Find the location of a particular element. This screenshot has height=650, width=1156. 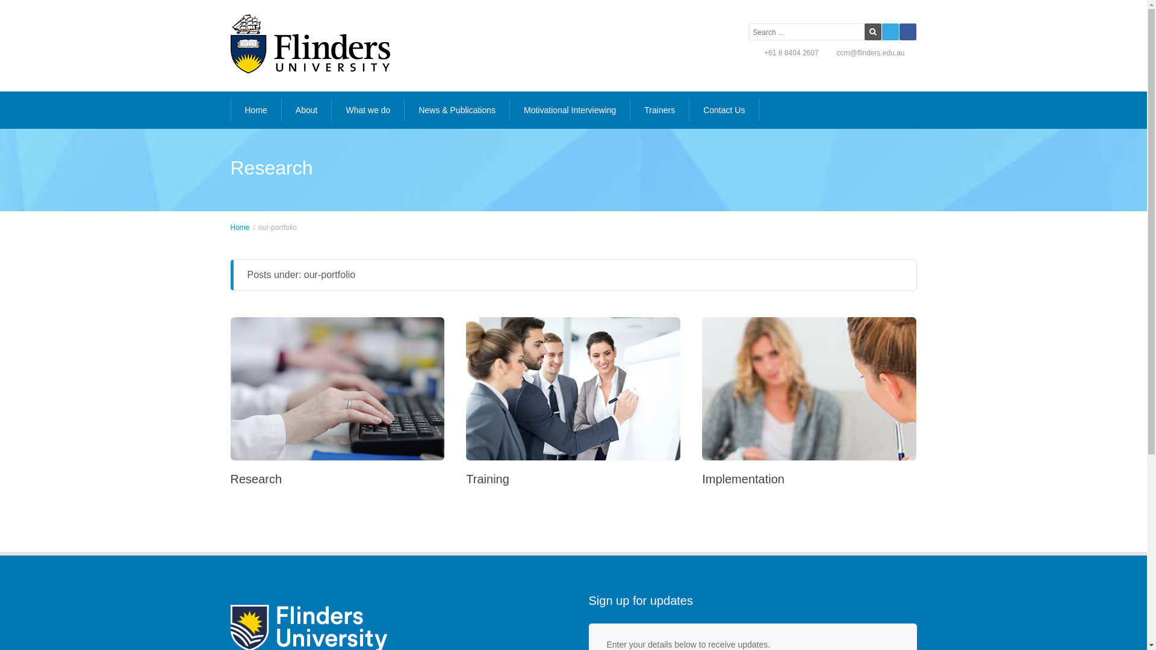

Training is located at coordinates (488, 479).